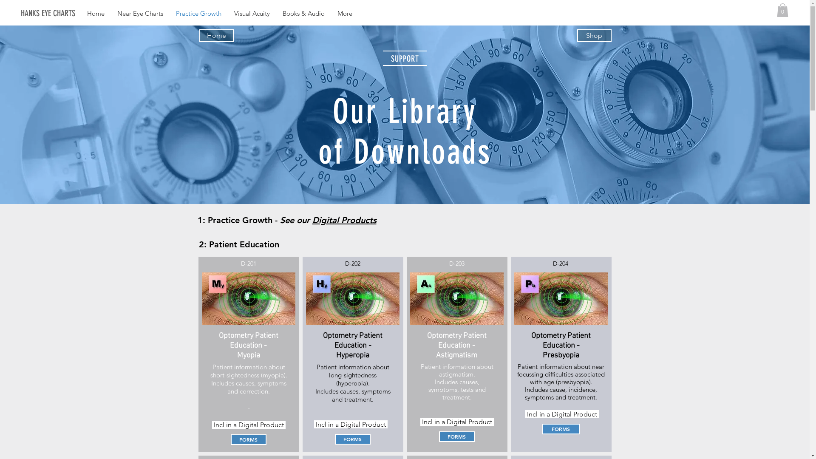 The height and width of the screenshot is (459, 816). Describe the element at coordinates (456, 437) in the screenshot. I see `FORMS` at that location.